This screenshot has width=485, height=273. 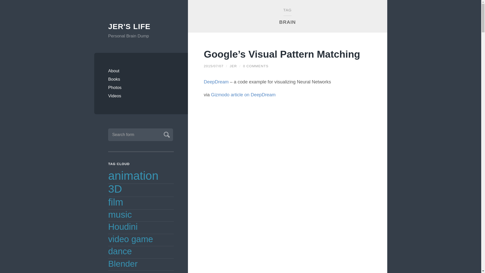 I want to click on dance, so click(x=120, y=251).